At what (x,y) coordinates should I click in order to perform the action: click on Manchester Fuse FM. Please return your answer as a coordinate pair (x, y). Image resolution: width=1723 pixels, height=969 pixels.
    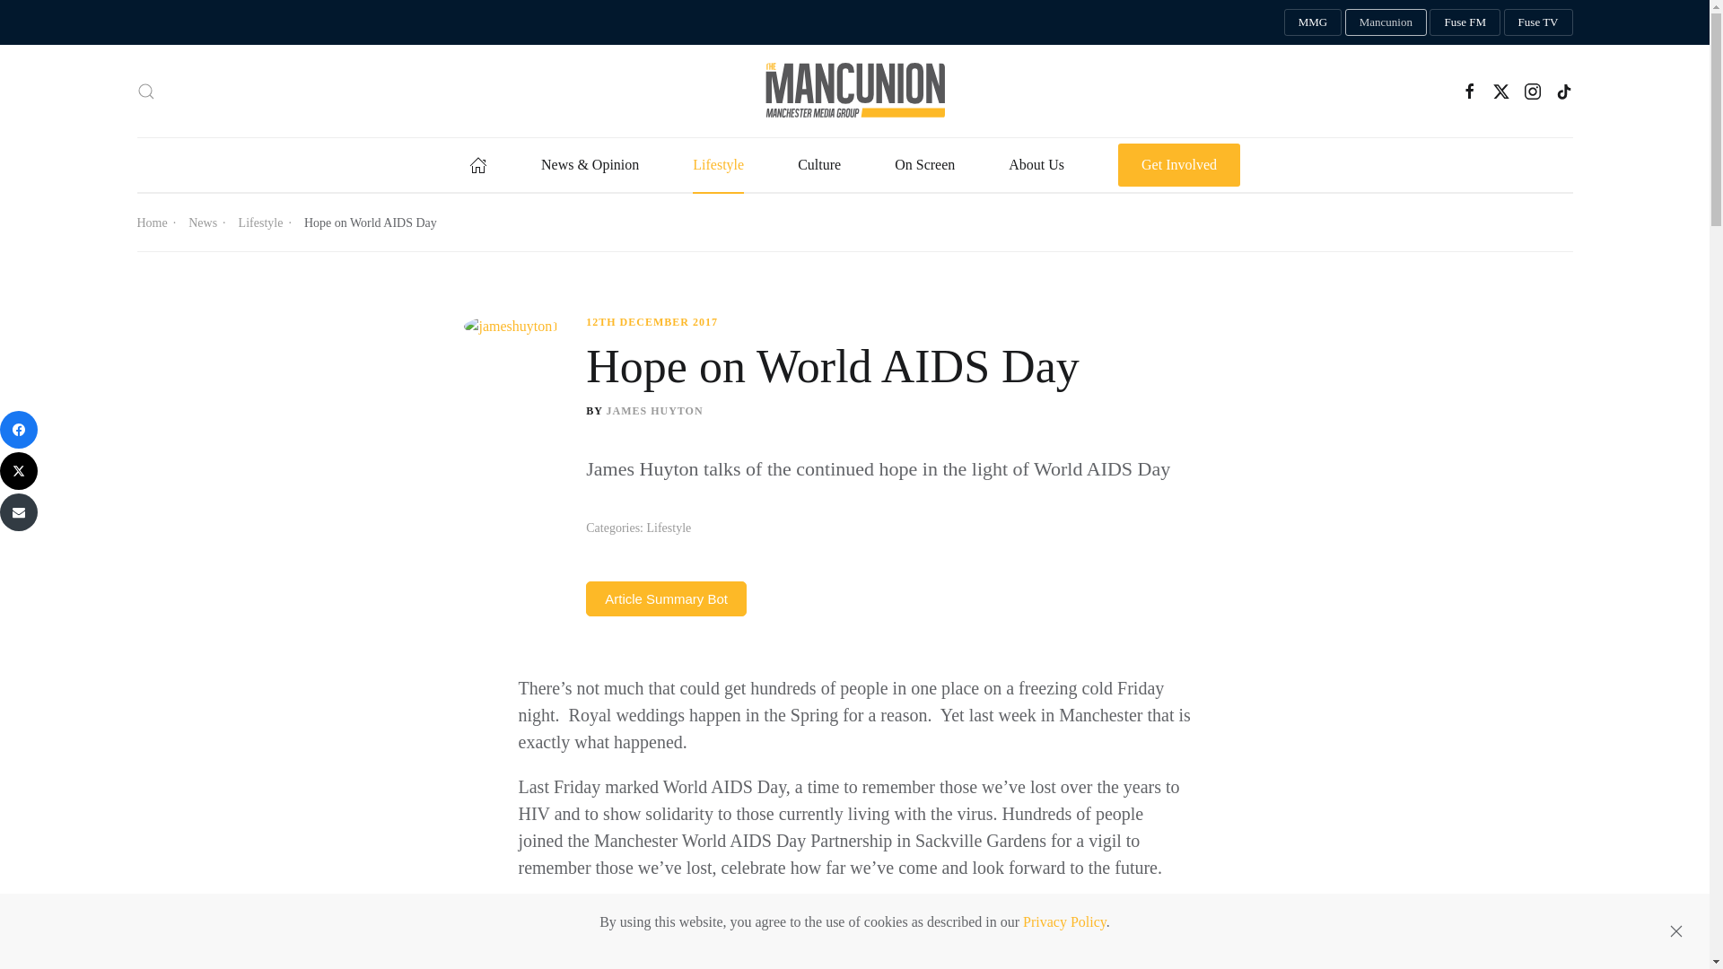
    Looking at the image, I should click on (1465, 22).